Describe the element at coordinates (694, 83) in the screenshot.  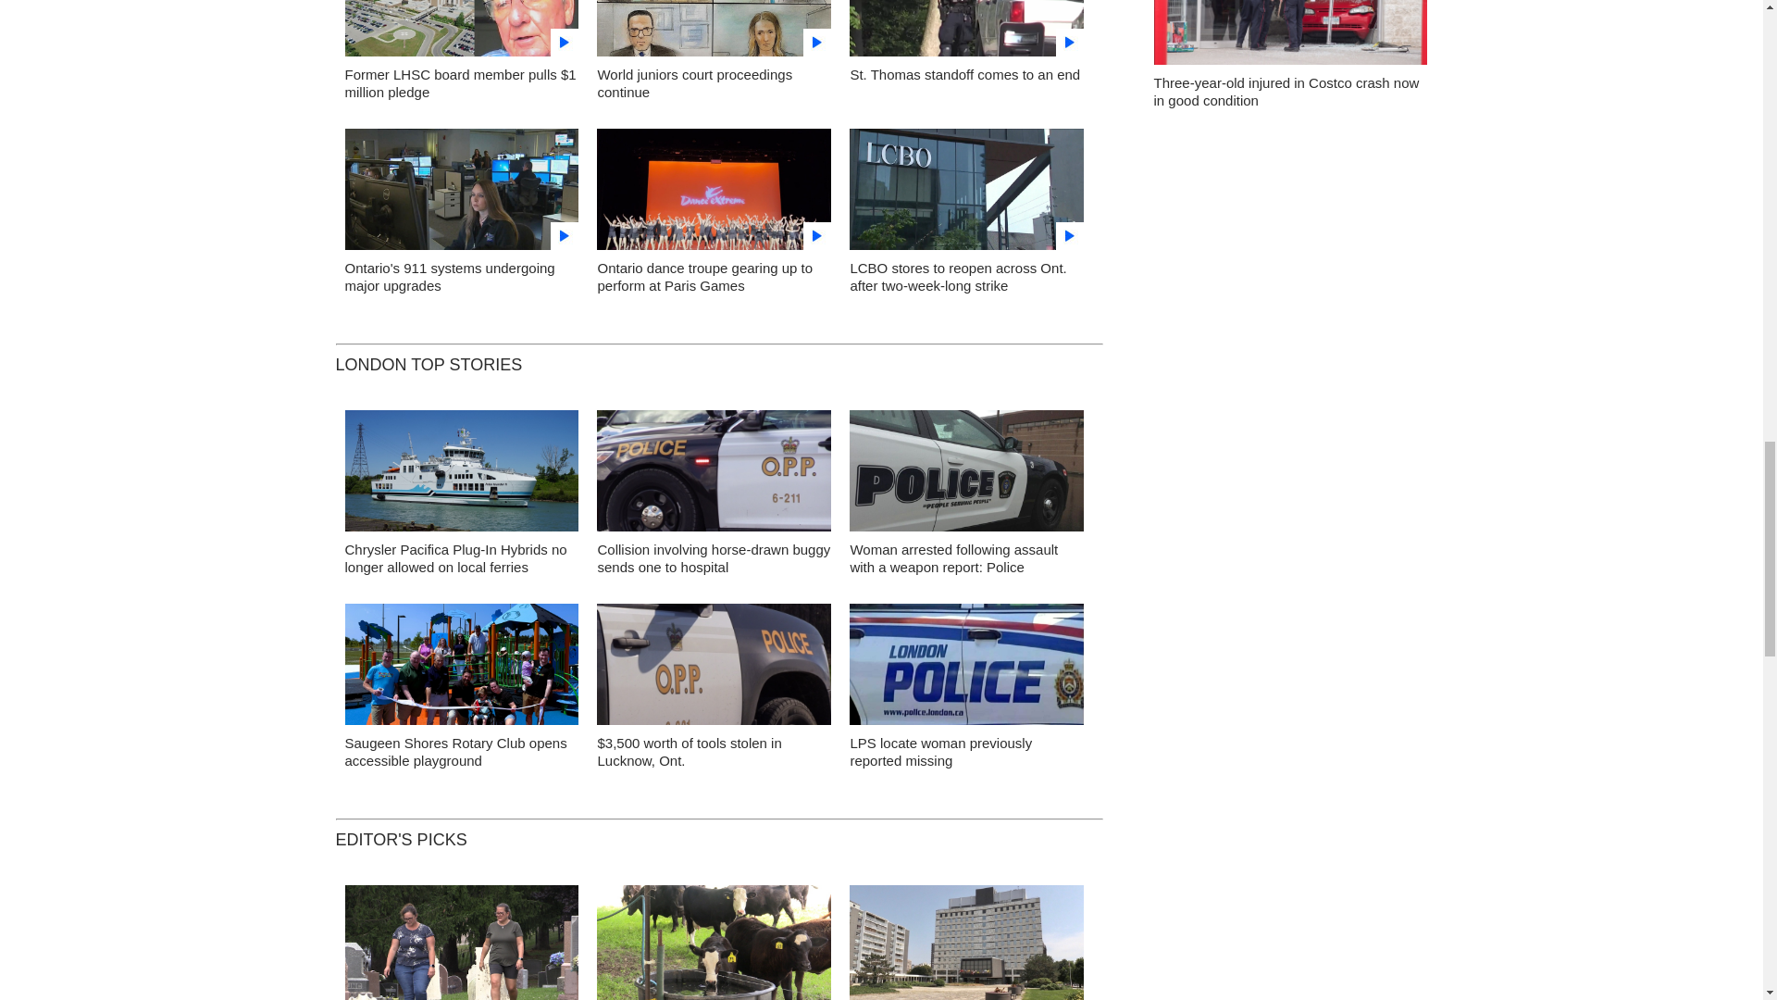
I see `World juniors court proceedings continue` at that location.